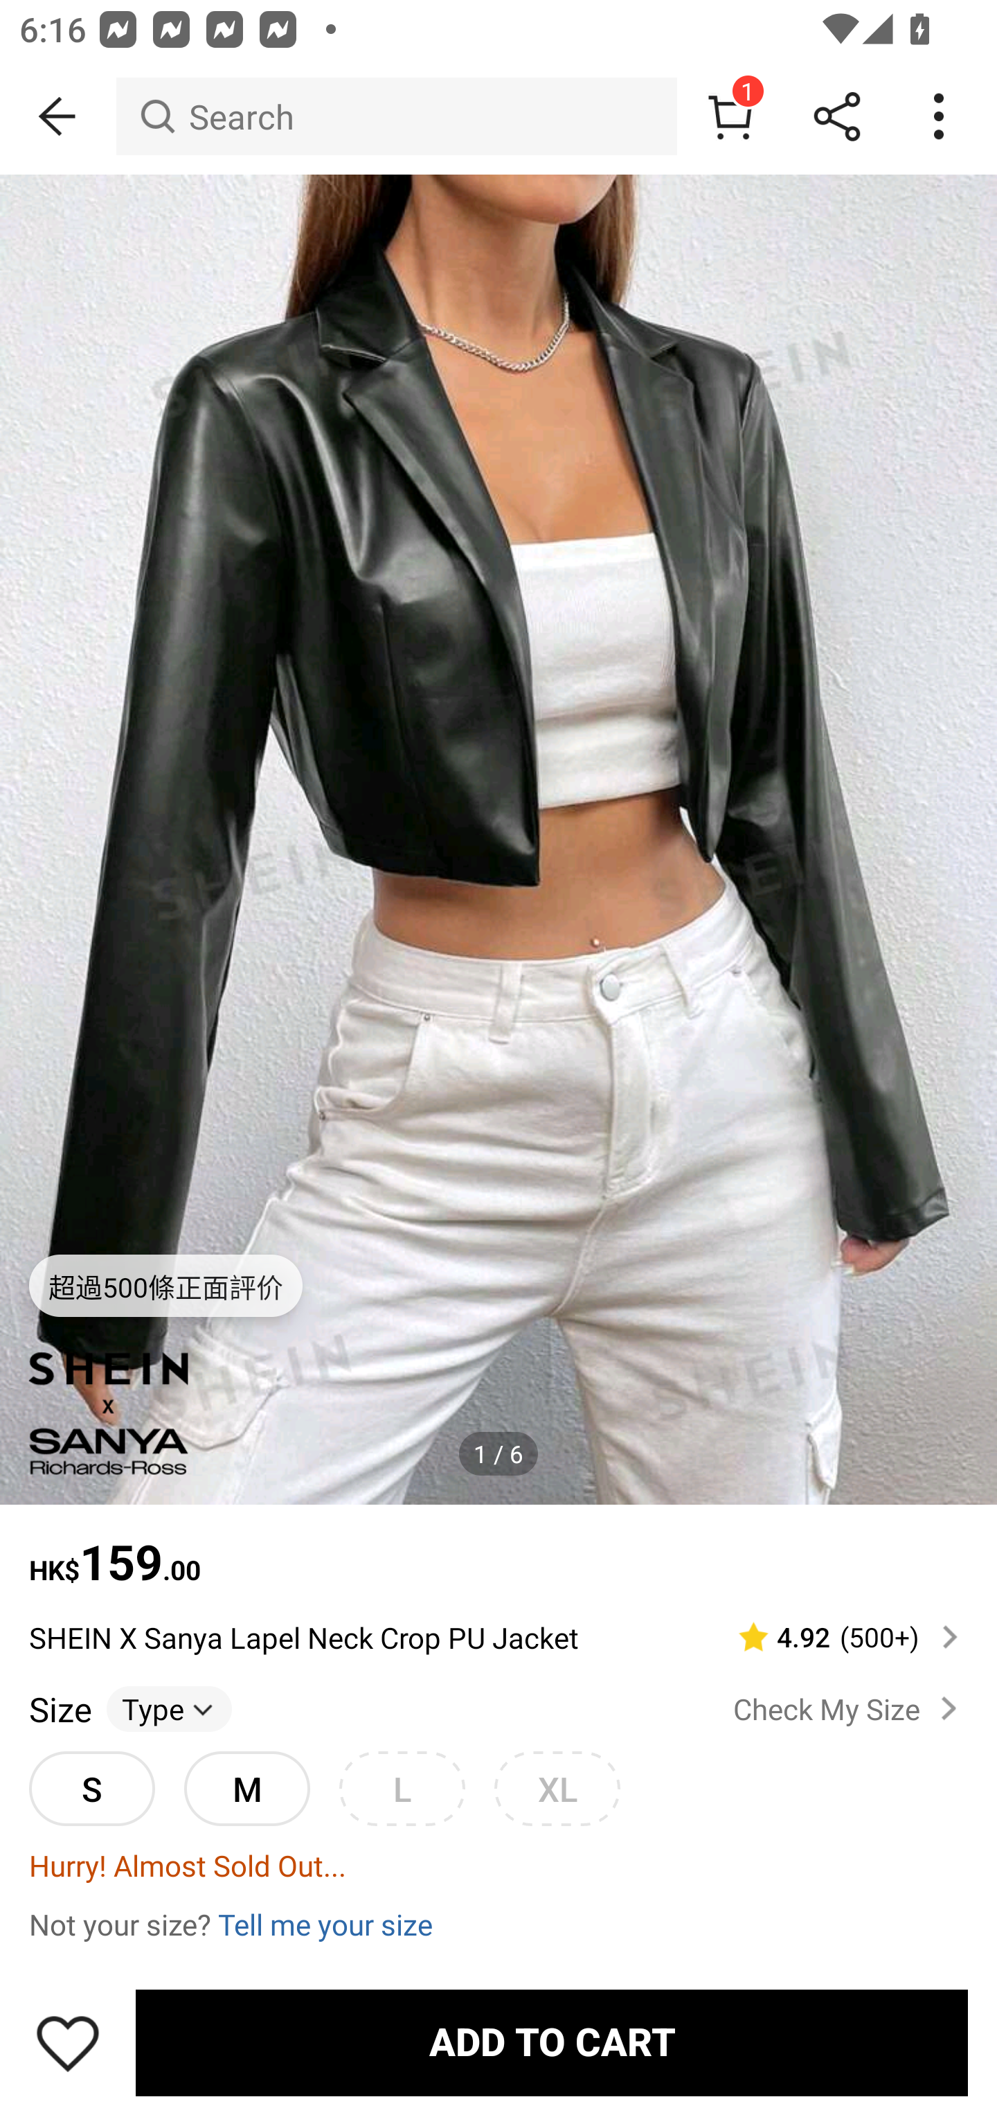 This screenshot has width=997, height=2106. Describe the element at coordinates (850, 1708) in the screenshot. I see `Check My Size` at that location.